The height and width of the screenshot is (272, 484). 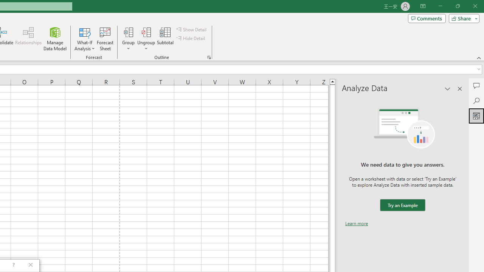 I want to click on Show Detail, so click(x=192, y=29).